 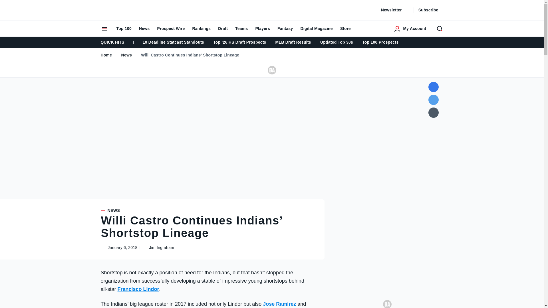 What do you see at coordinates (285, 29) in the screenshot?
I see `Fantasy` at bounding box center [285, 29].